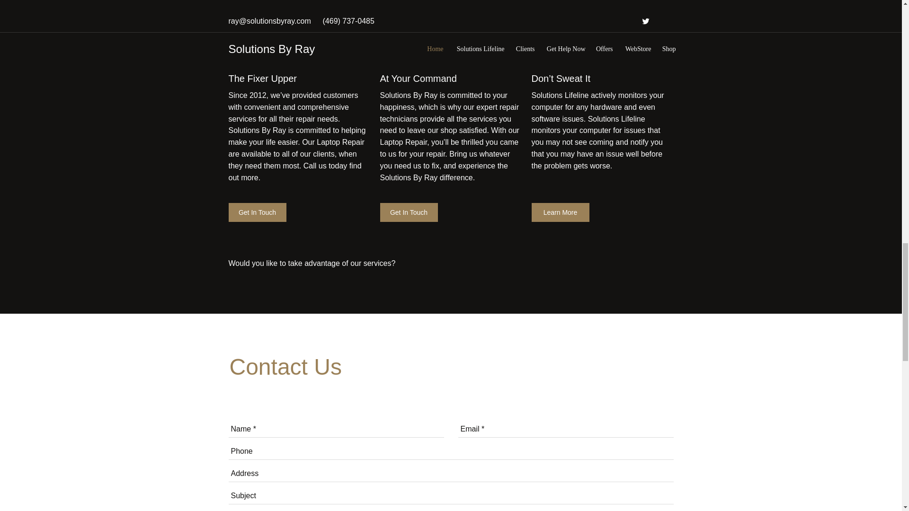 The image size is (909, 511). What do you see at coordinates (602, 15) in the screenshot?
I see `GL.jpg` at bounding box center [602, 15].